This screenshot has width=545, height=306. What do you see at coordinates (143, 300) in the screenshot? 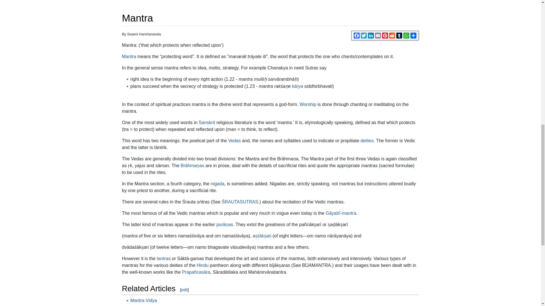
I see `Mantra Vidya` at bounding box center [143, 300].